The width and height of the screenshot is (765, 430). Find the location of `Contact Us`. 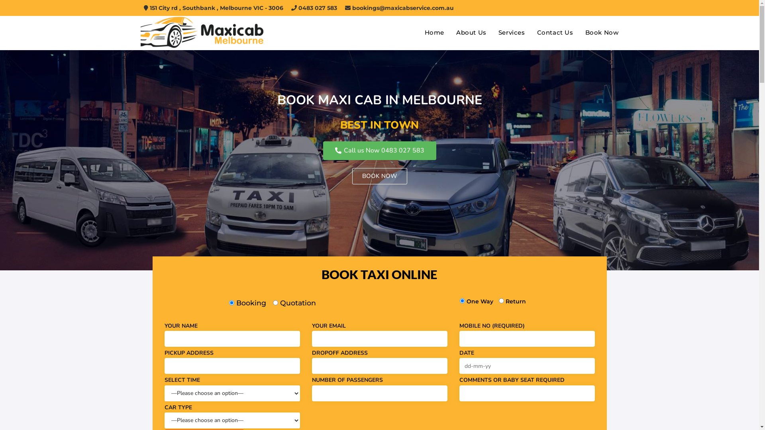

Contact Us is located at coordinates (555, 33).